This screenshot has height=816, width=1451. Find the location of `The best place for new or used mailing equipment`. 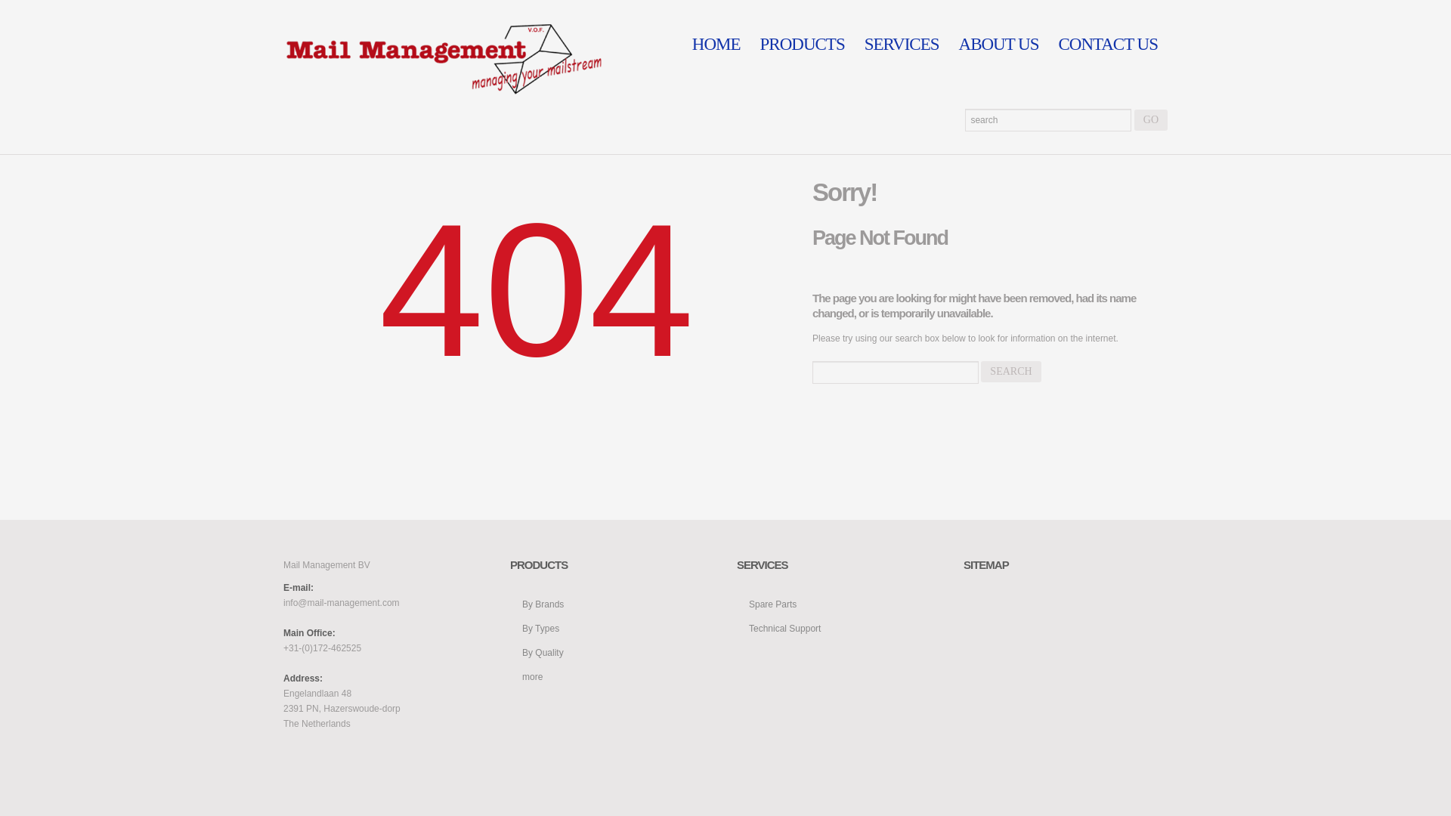

The best place for new or used mailing equipment is located at coordinates (443, 59).